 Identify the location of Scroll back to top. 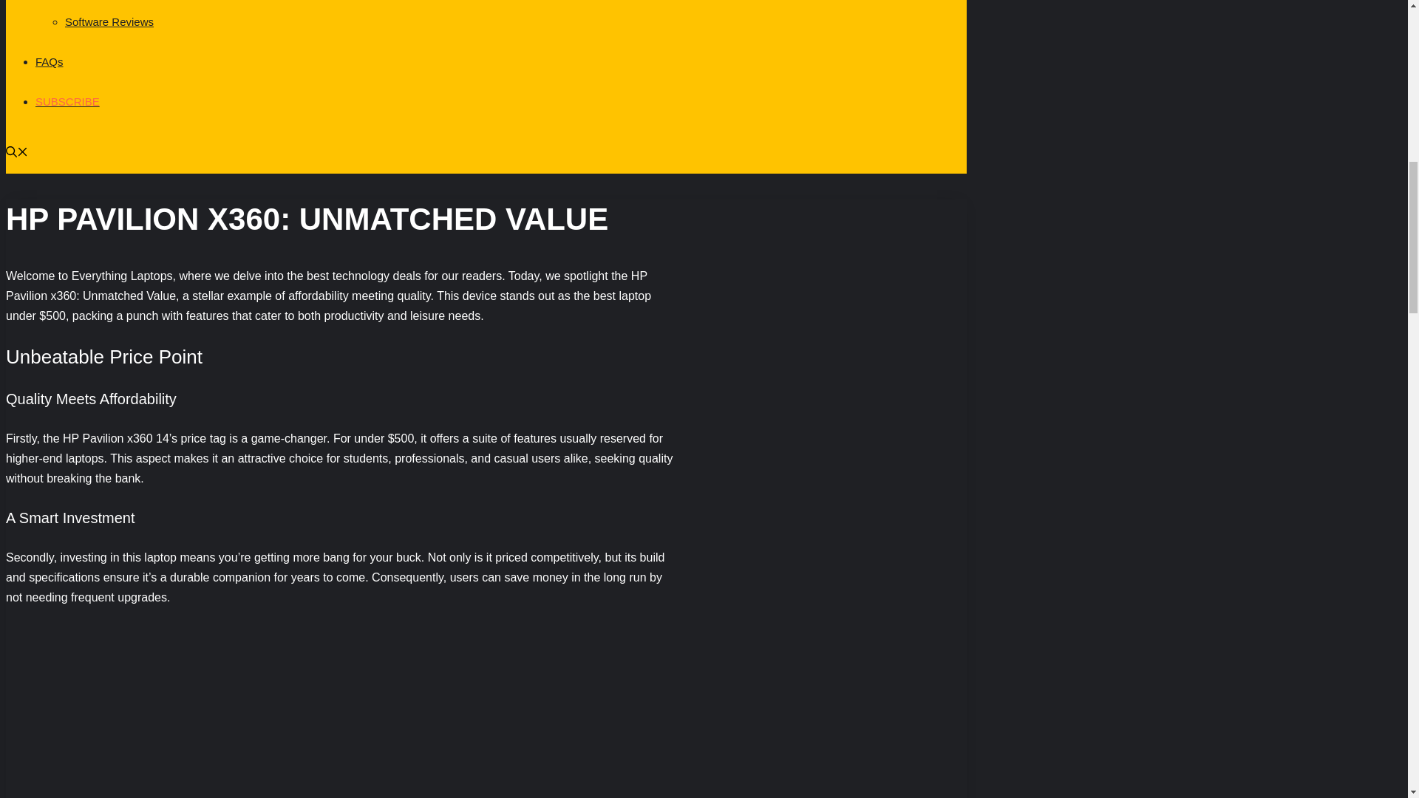
(1371, 701).